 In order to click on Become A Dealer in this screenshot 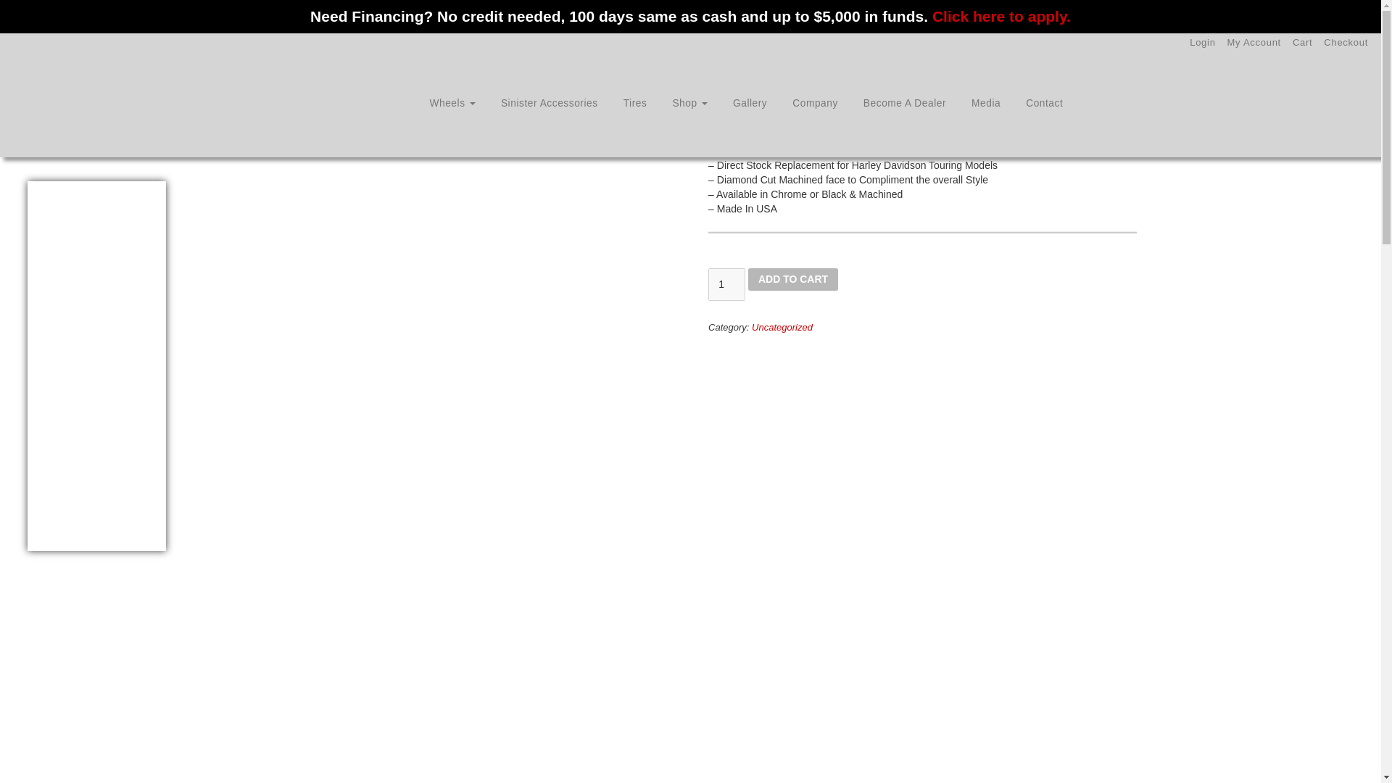, I will do `click(905, 104)`.